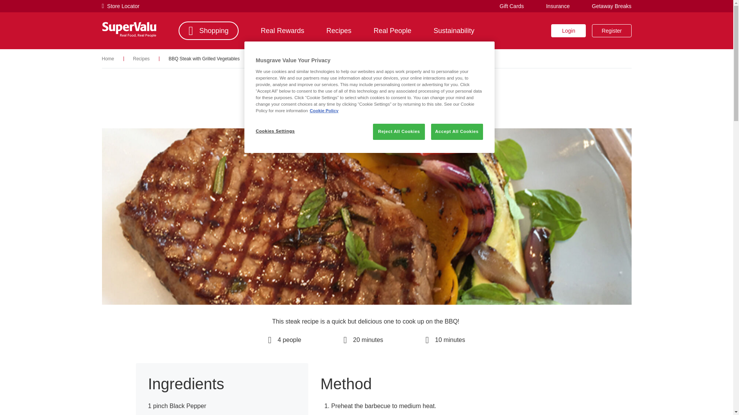  I want to click on Recipes, so click(339, 31).